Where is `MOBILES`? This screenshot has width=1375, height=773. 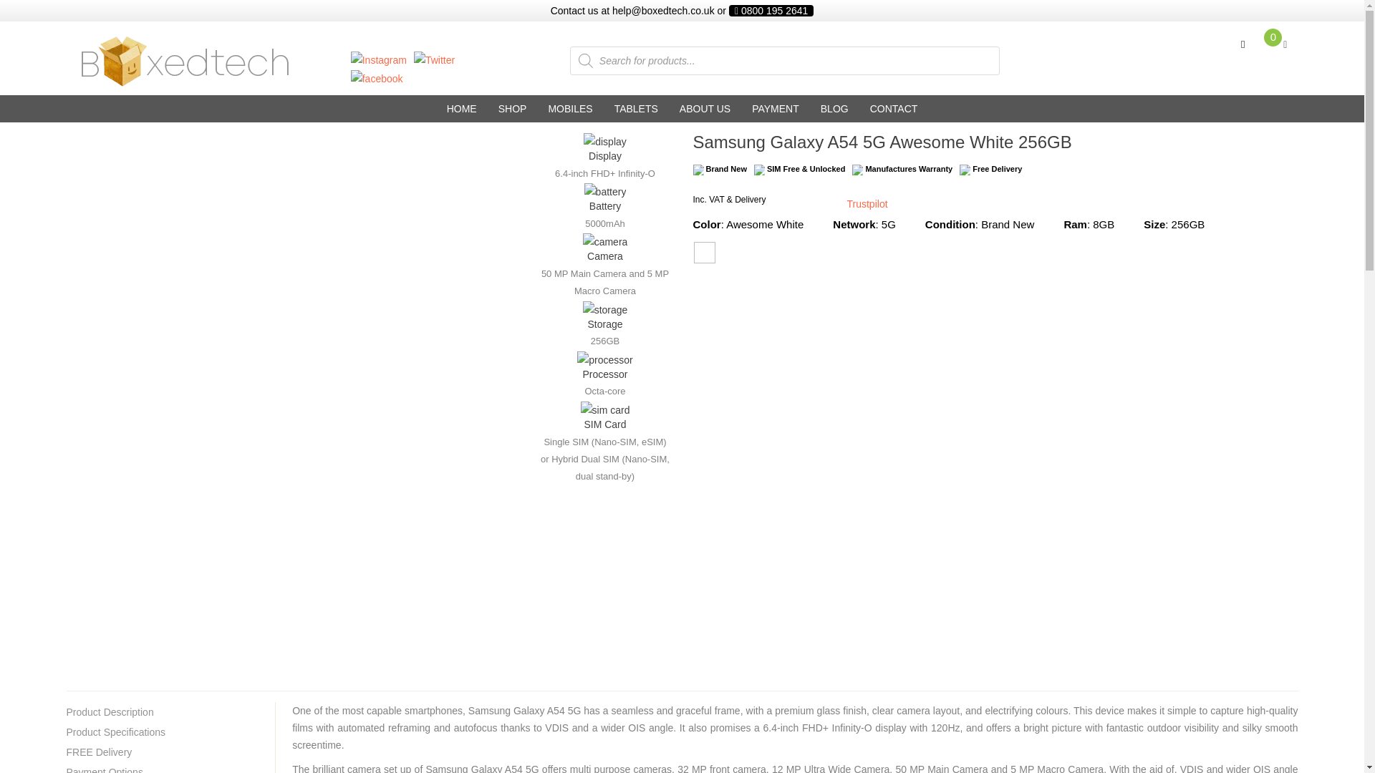
MOBILES is located at coordinates (570, 108).